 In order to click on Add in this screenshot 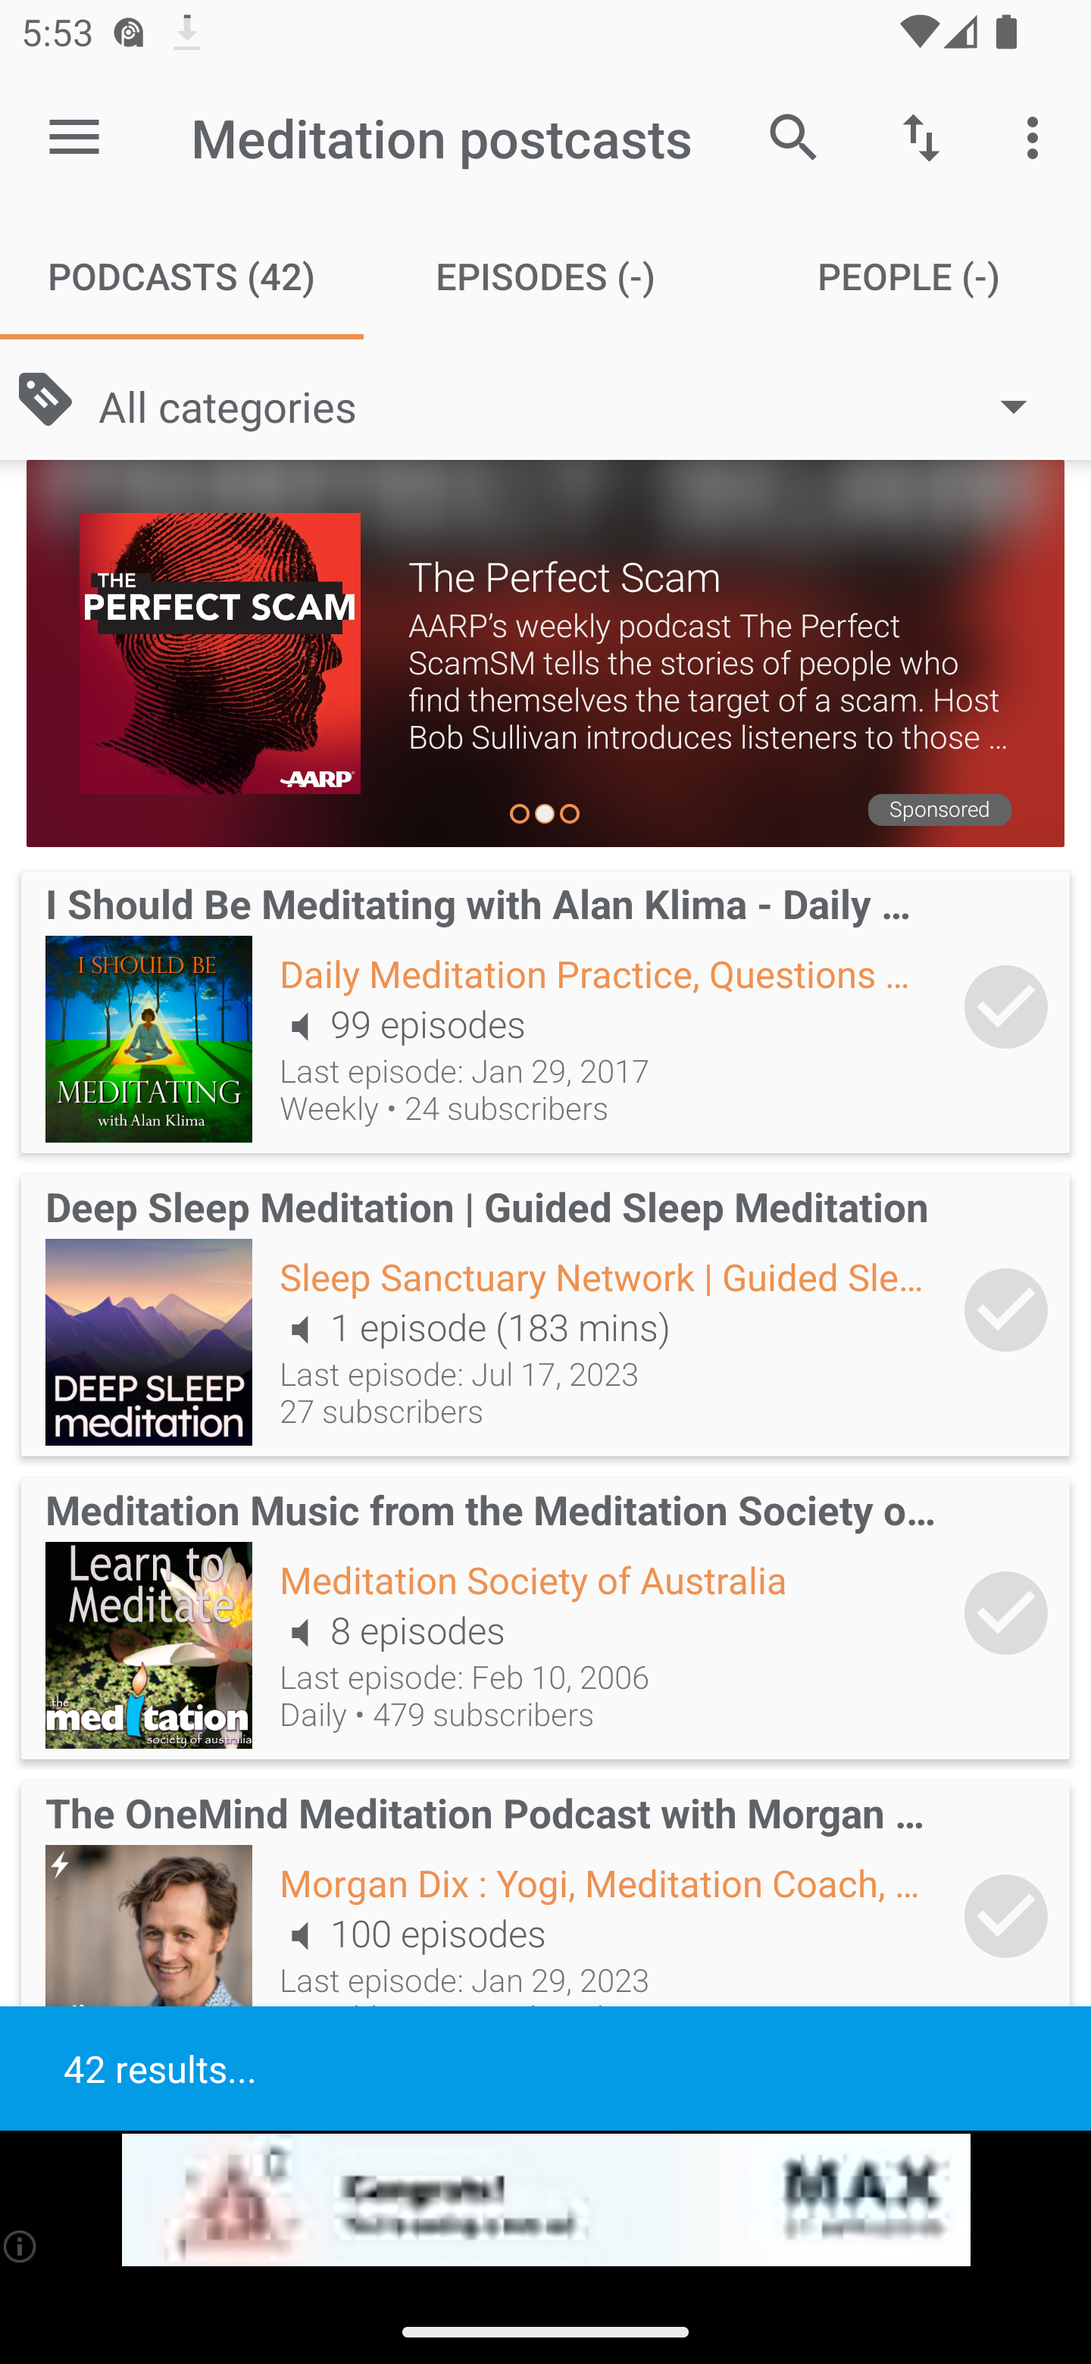, I will do `click(1006, 1917)`.